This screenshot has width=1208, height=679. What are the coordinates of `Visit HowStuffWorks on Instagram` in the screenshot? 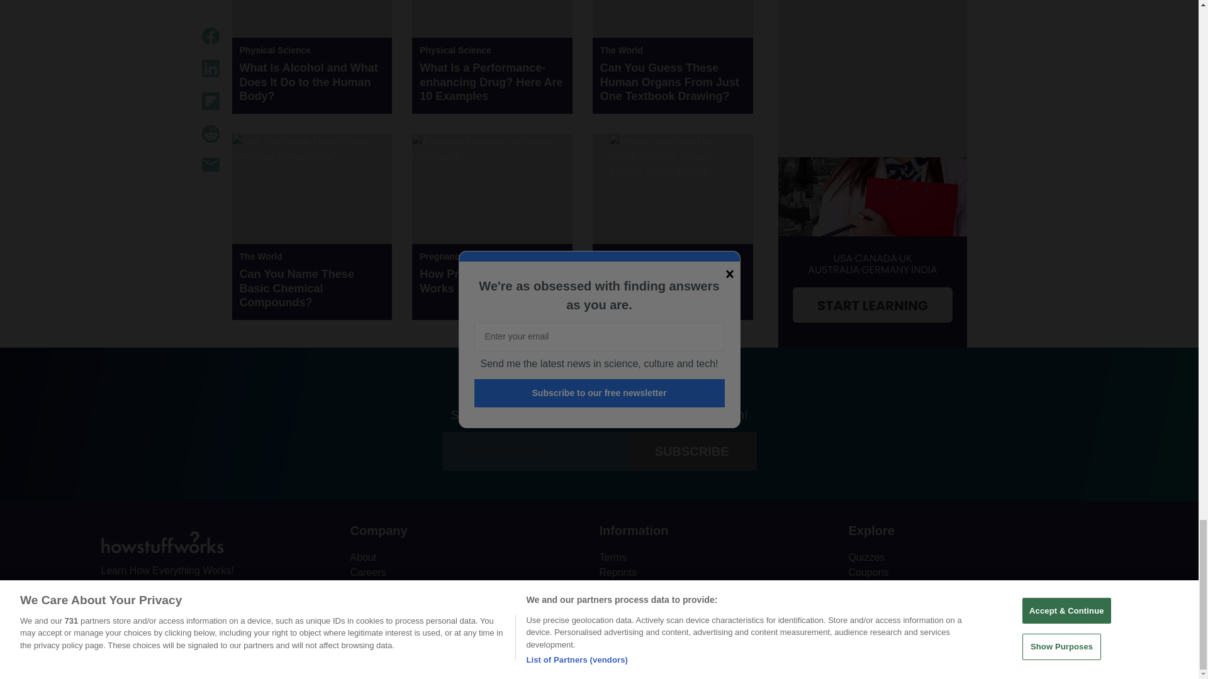 It's located at (177, 600).